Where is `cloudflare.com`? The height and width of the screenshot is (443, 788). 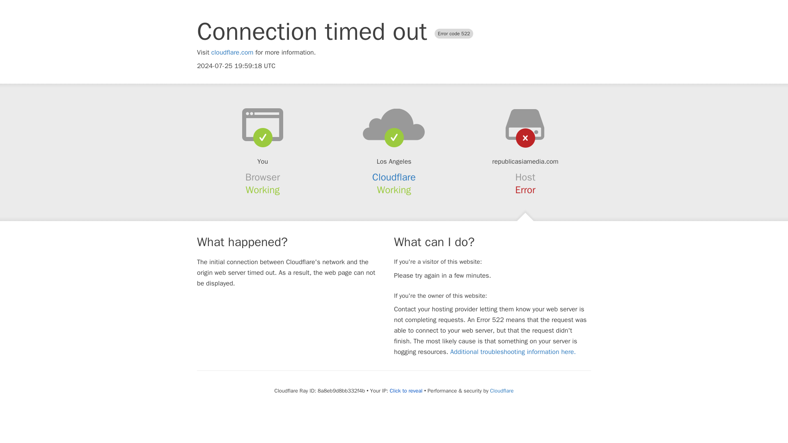 cloudflare.com is located at coordinates (232, 53).